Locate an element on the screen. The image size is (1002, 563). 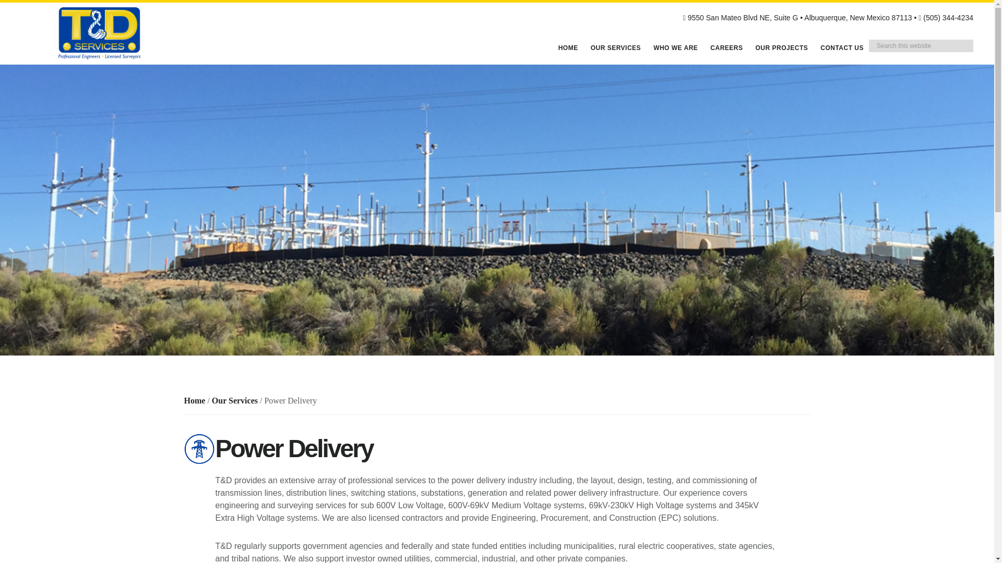
WHO WE ARE is located at coordinates (675, 48).